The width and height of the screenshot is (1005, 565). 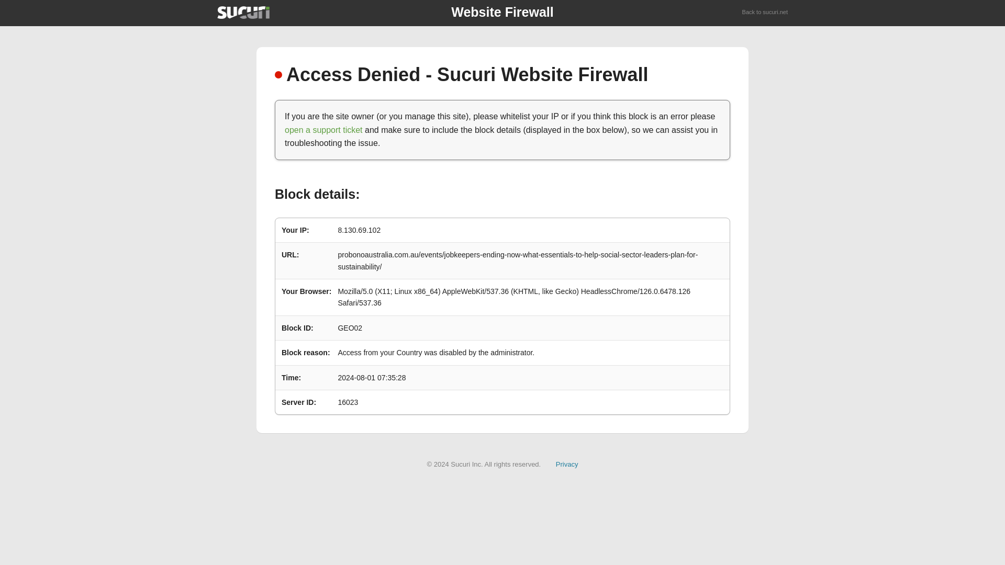 What do you see at coordinates (567, 465) in the screenshot?
I see `Privacy` at bounding box center [567, 465].